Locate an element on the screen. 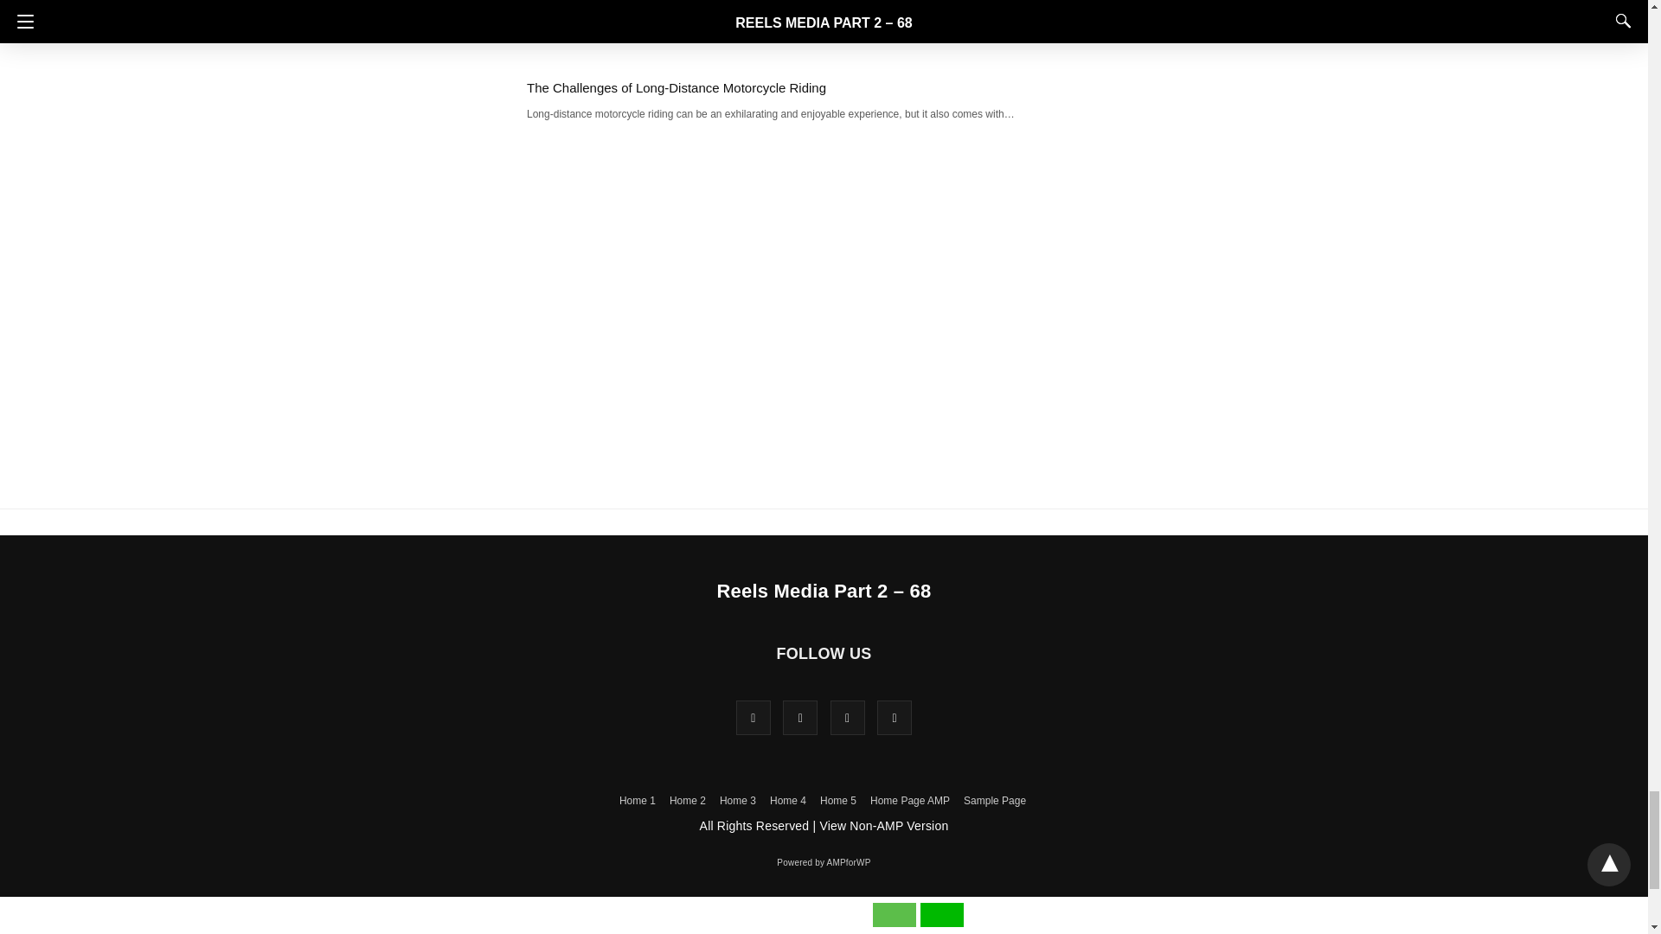  Sample Page is located at coordinates (995, 801).